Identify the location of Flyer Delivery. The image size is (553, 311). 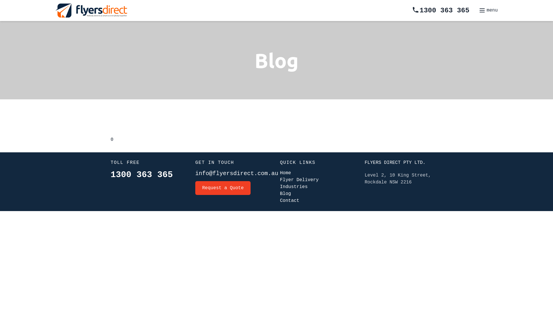
(298, 160).